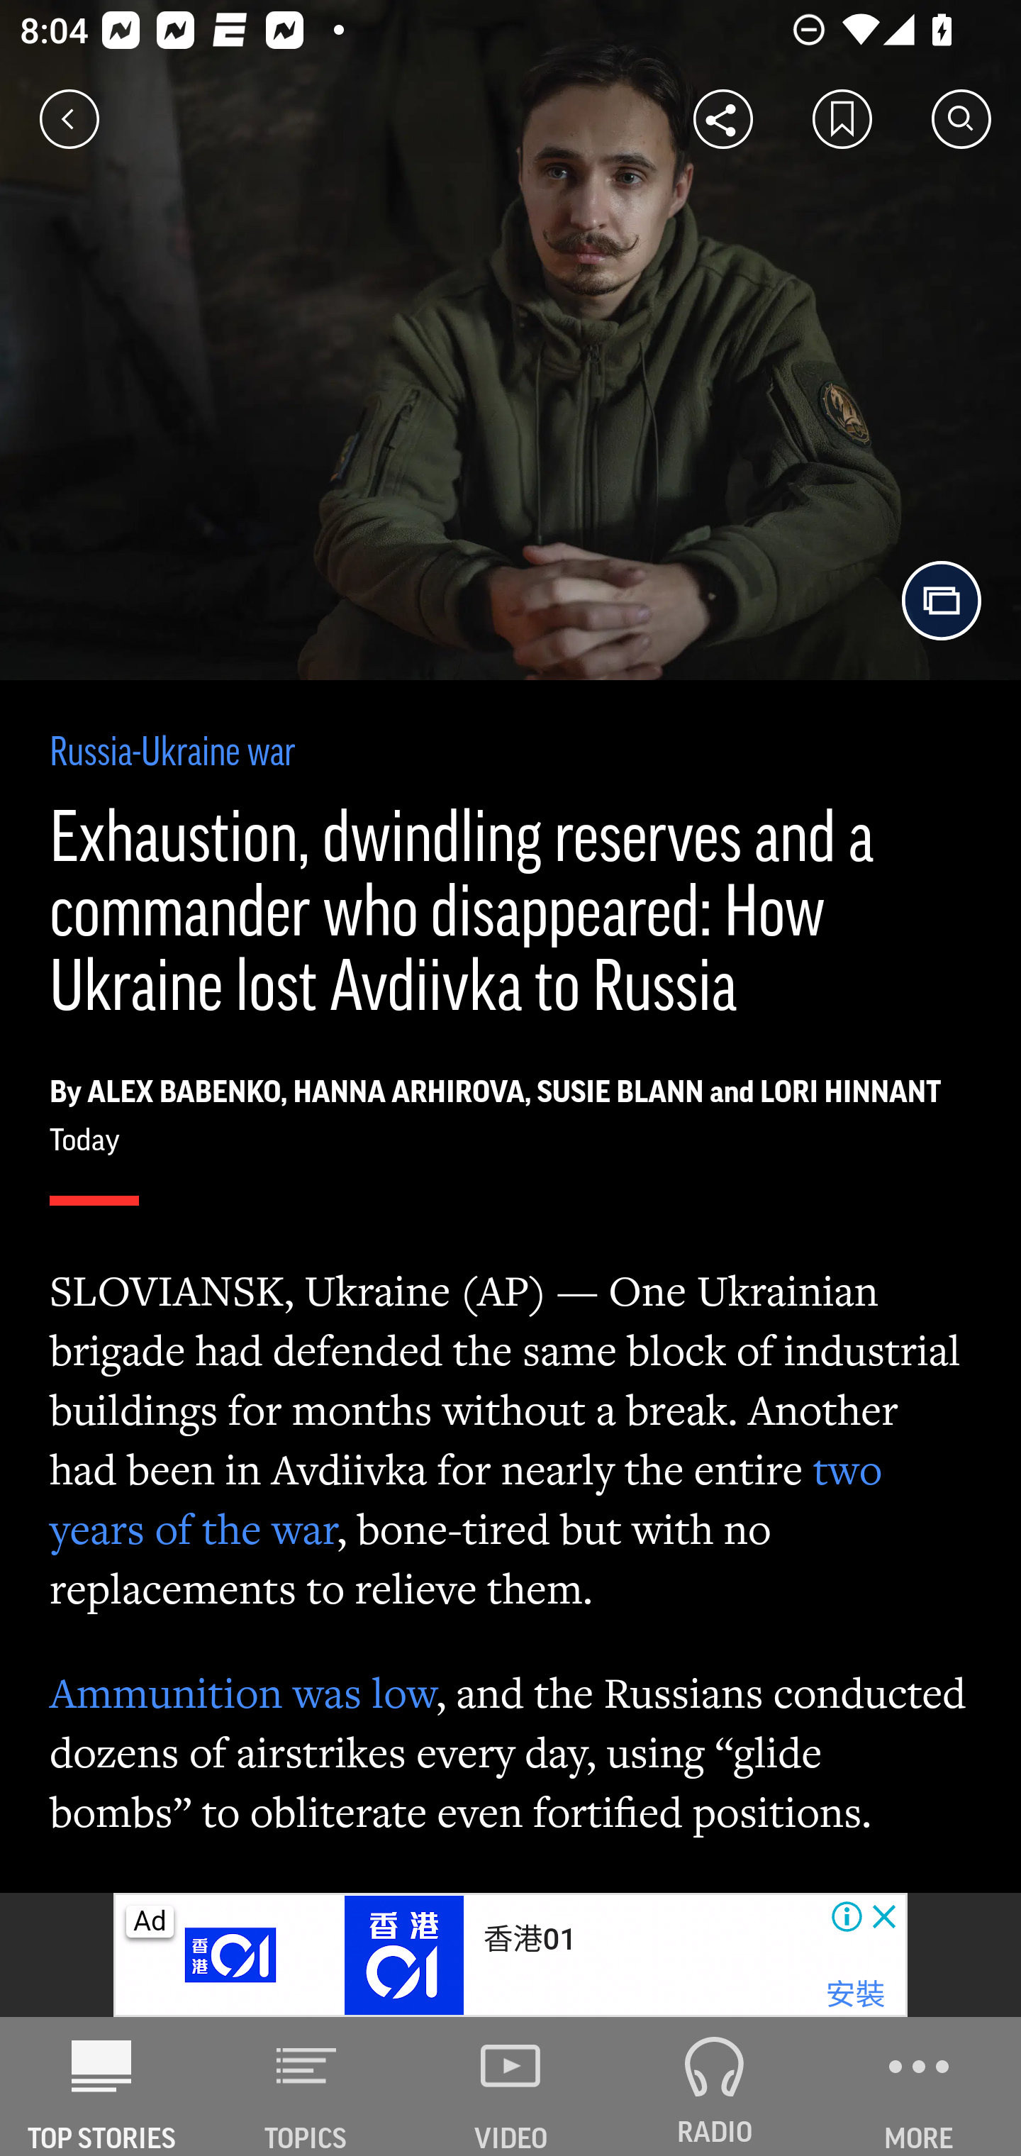  I want to click on two years of the war, so click(467, 1499).